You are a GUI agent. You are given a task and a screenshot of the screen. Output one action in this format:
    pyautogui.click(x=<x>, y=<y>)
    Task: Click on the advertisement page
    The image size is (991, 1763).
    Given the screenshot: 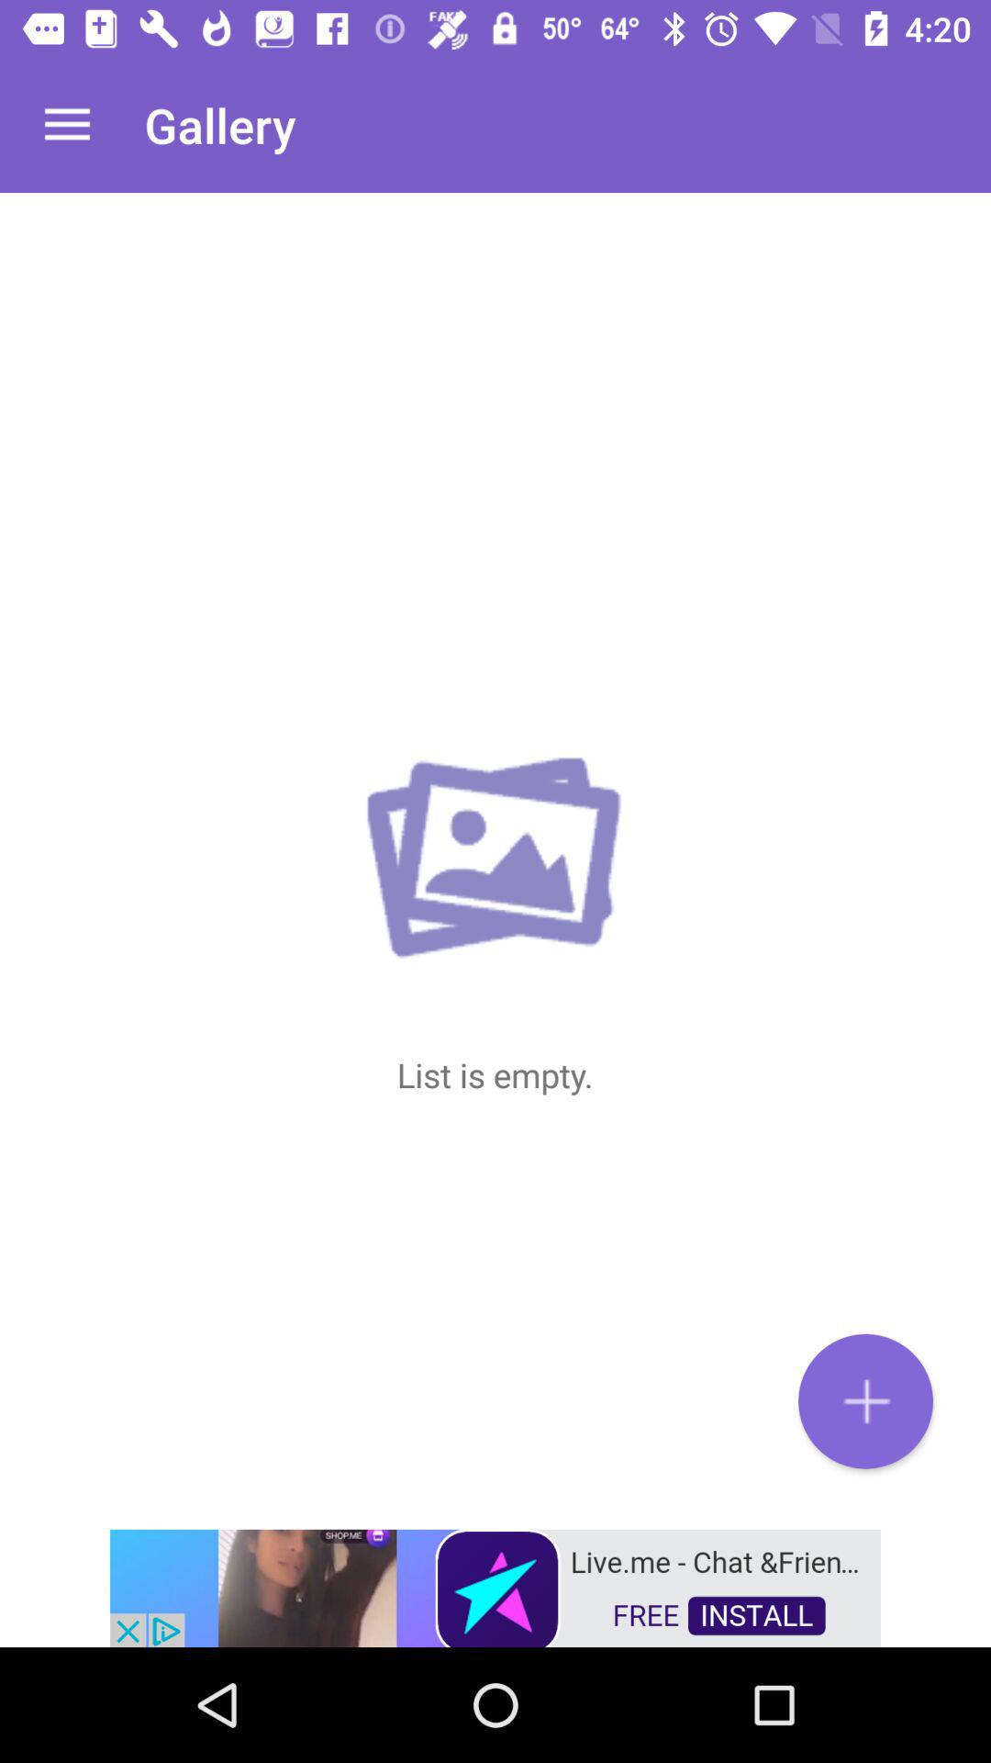 What is the action you would take?
    pyautogui.click(x=495, y=1587)
    